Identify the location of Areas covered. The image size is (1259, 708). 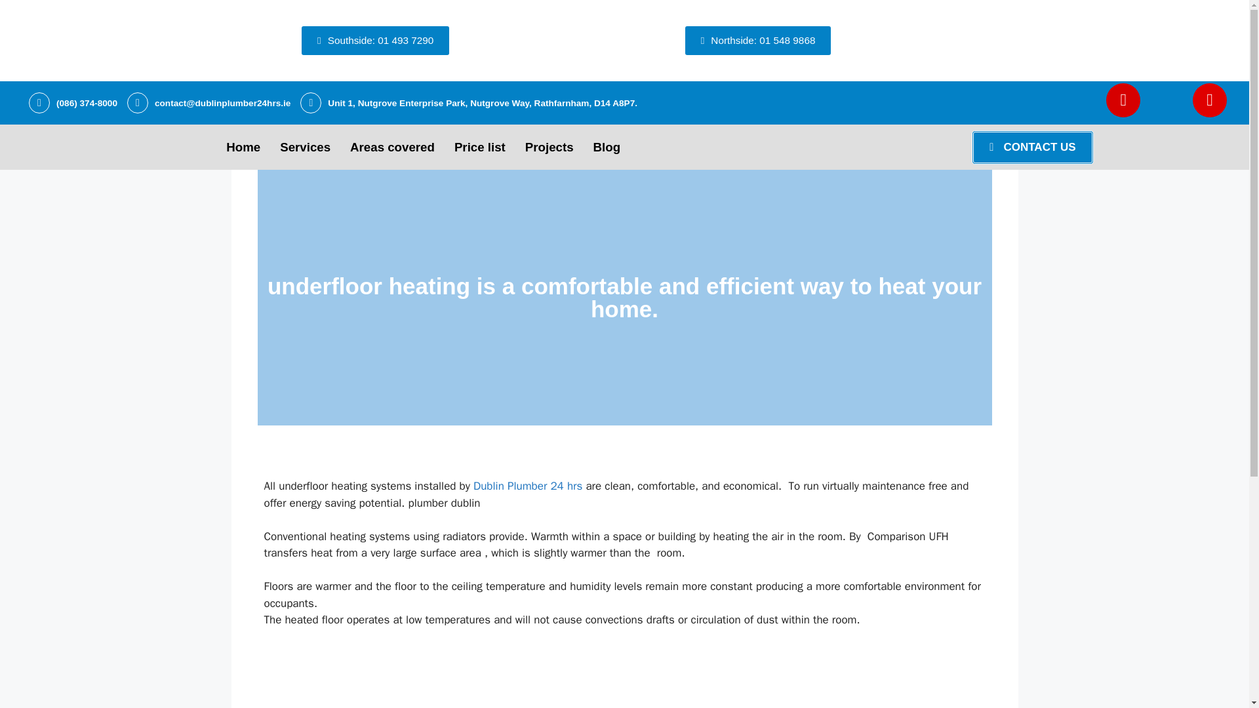
(392, 147).